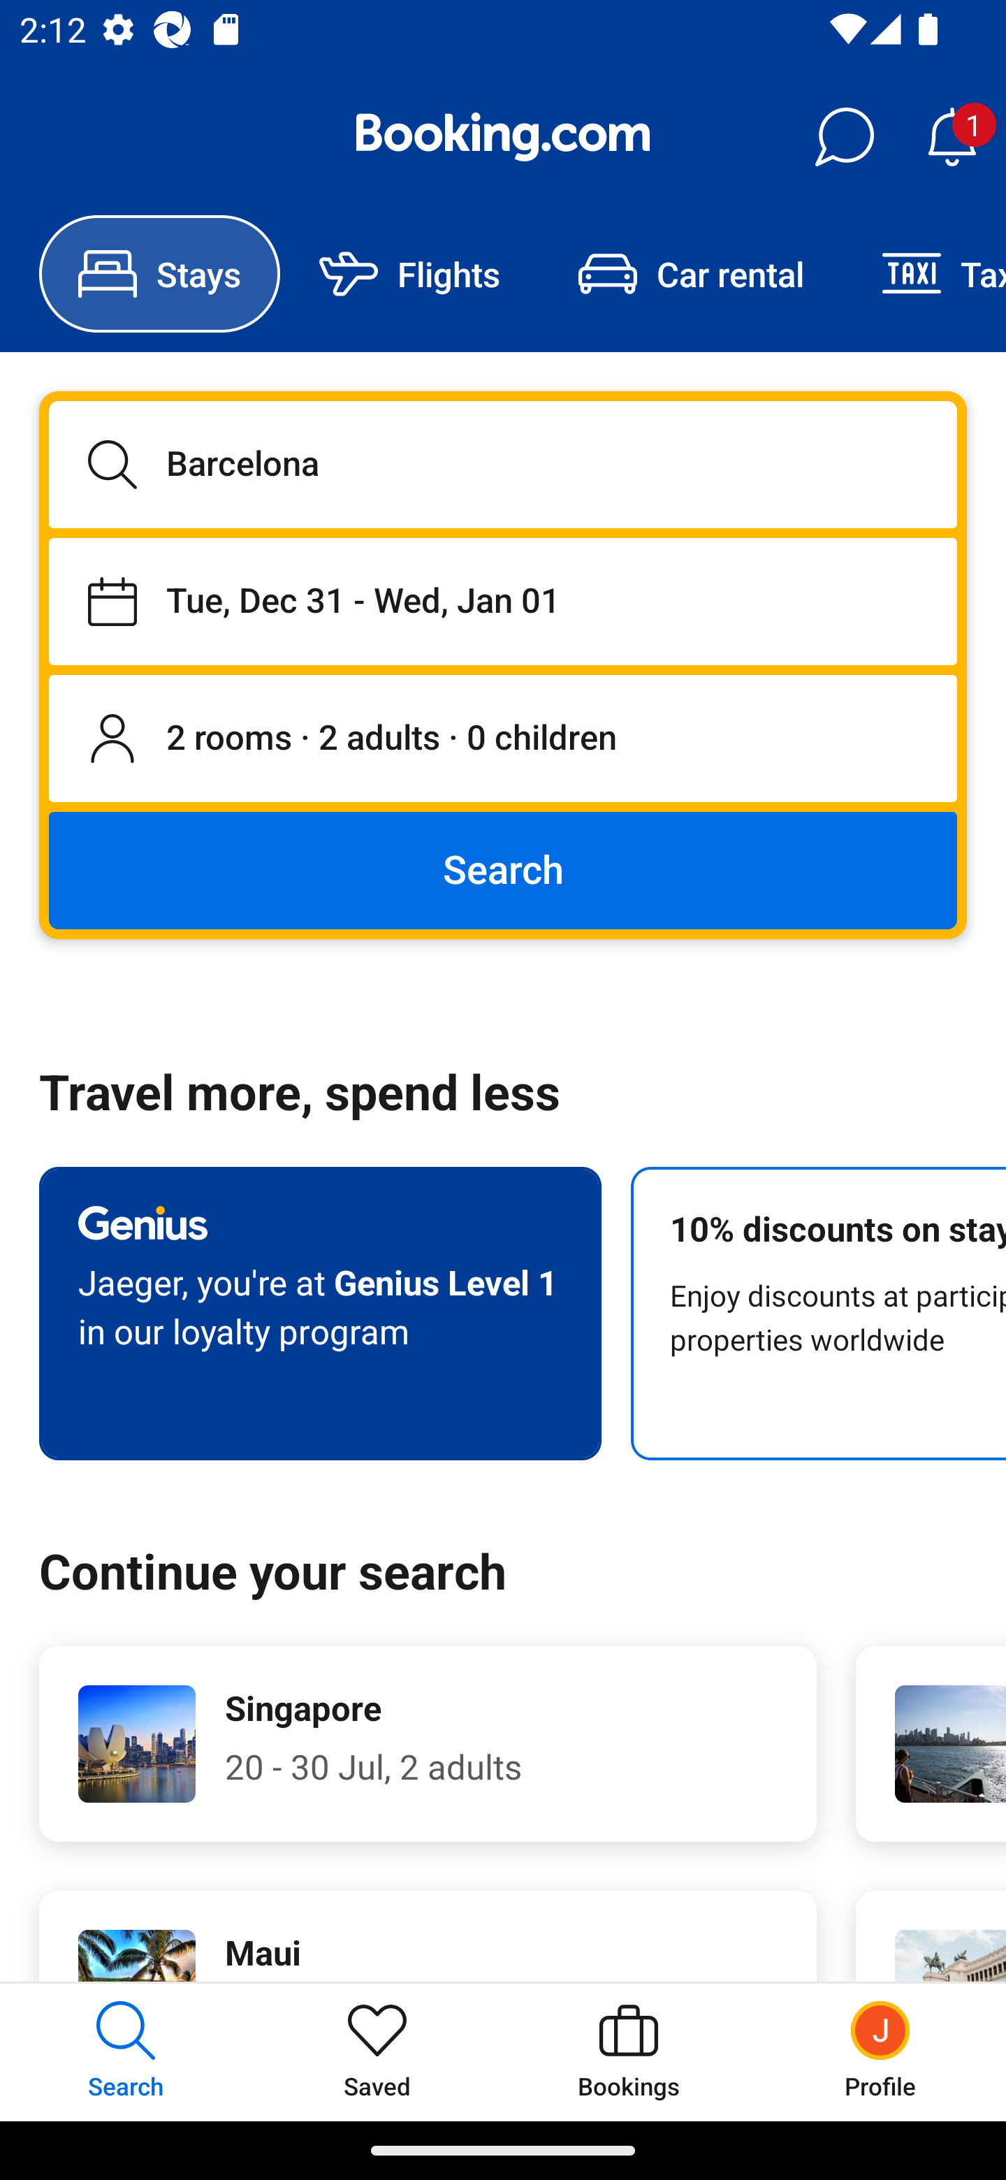  Describe the element at coordinates (952, 137) in the screenshot. I see `Notifications` at that location.